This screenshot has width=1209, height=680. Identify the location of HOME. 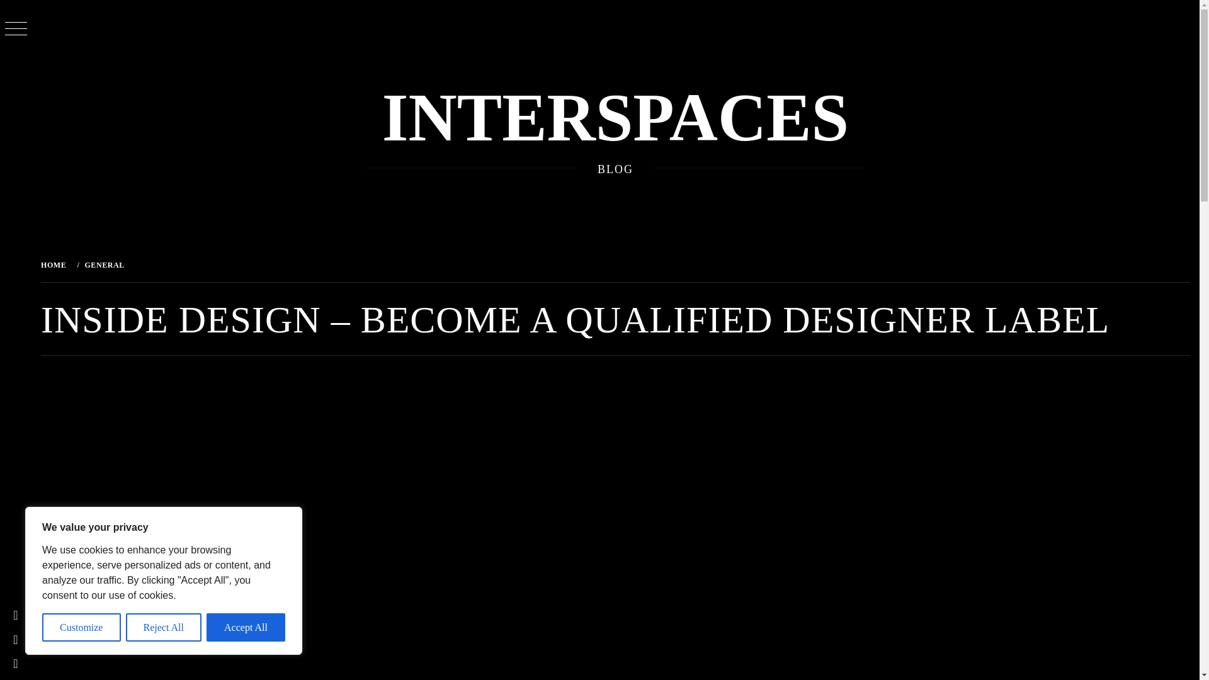
(55, 264).